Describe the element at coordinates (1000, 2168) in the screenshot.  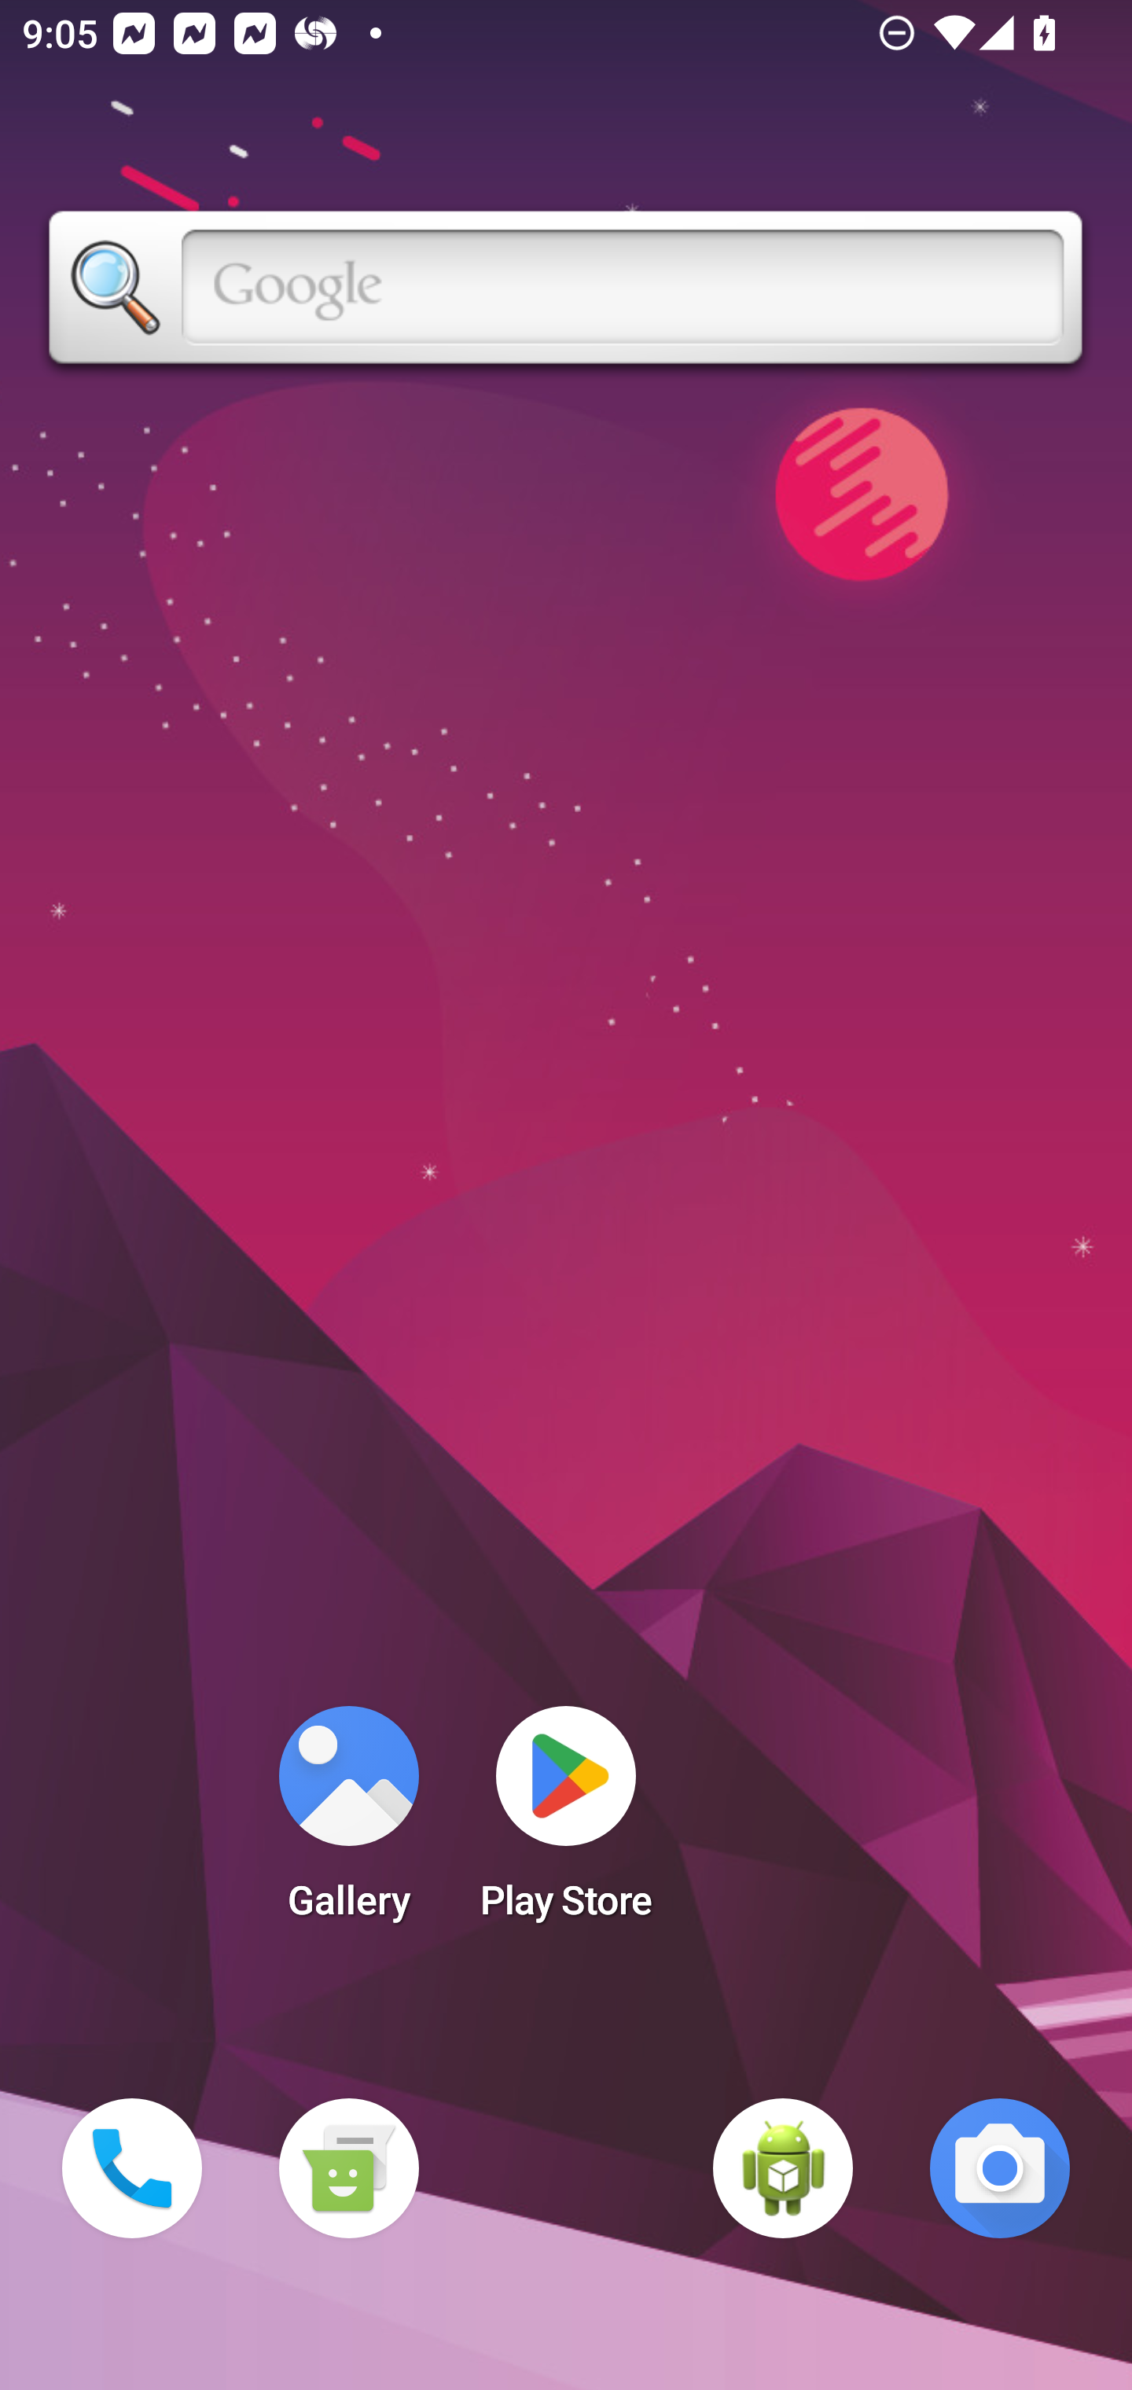
I see `Camera` at that location.